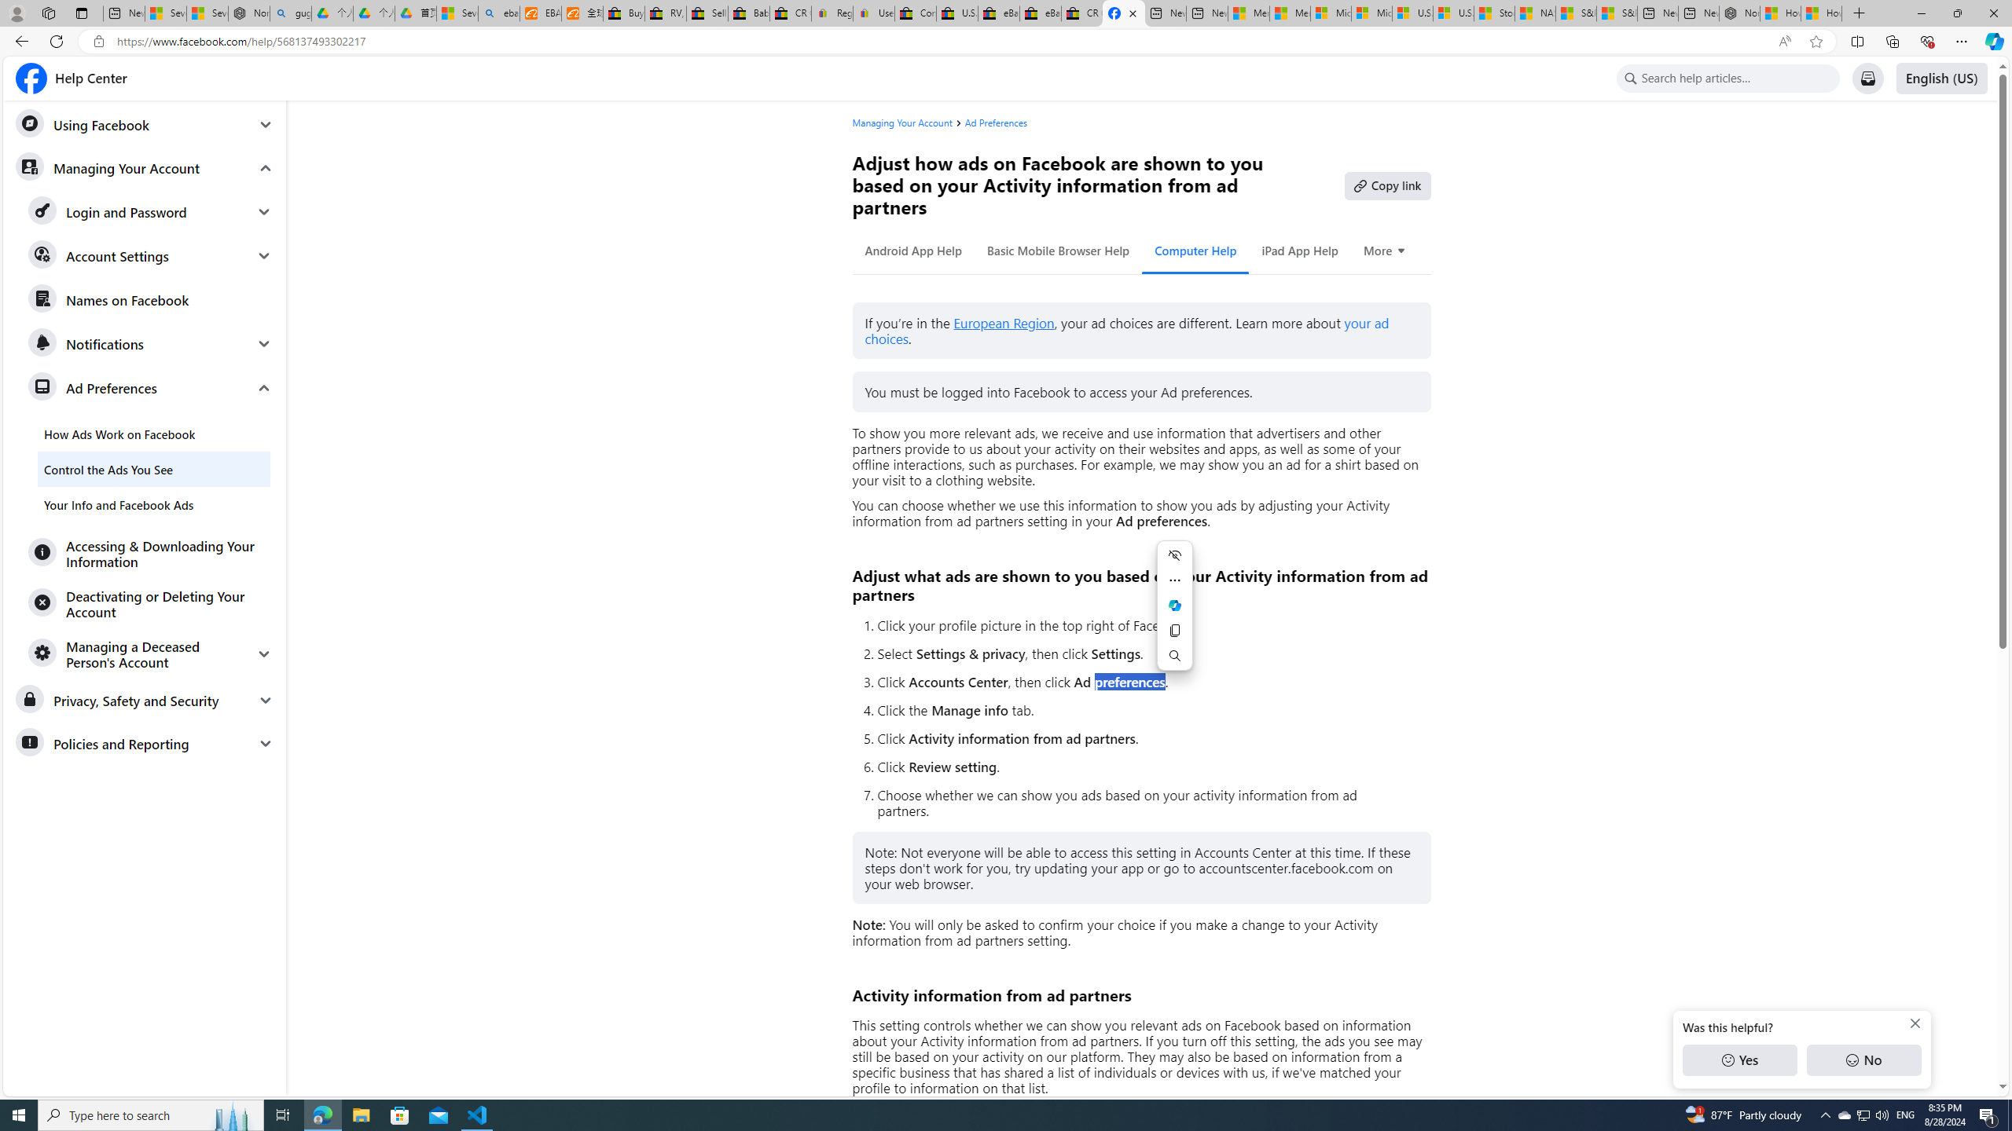  What do you see at coordinates (1147, 738) in the screenshot?
I see `Click Activity information from ad partners.` at bounding box center [1147, 738].